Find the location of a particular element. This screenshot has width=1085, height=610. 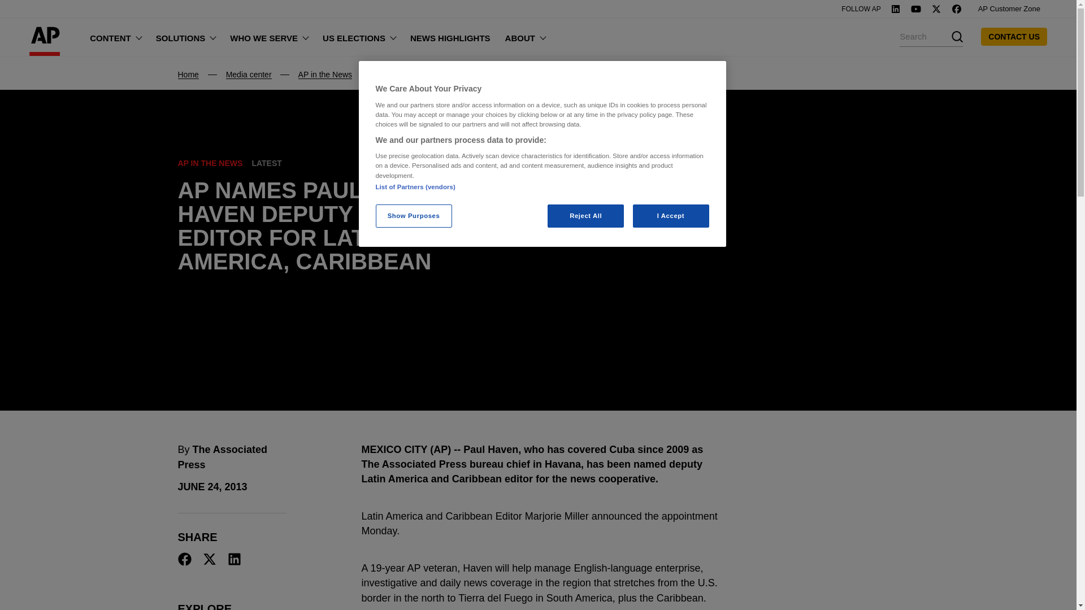

Share on Twitter is located at coordinates (209, 559).